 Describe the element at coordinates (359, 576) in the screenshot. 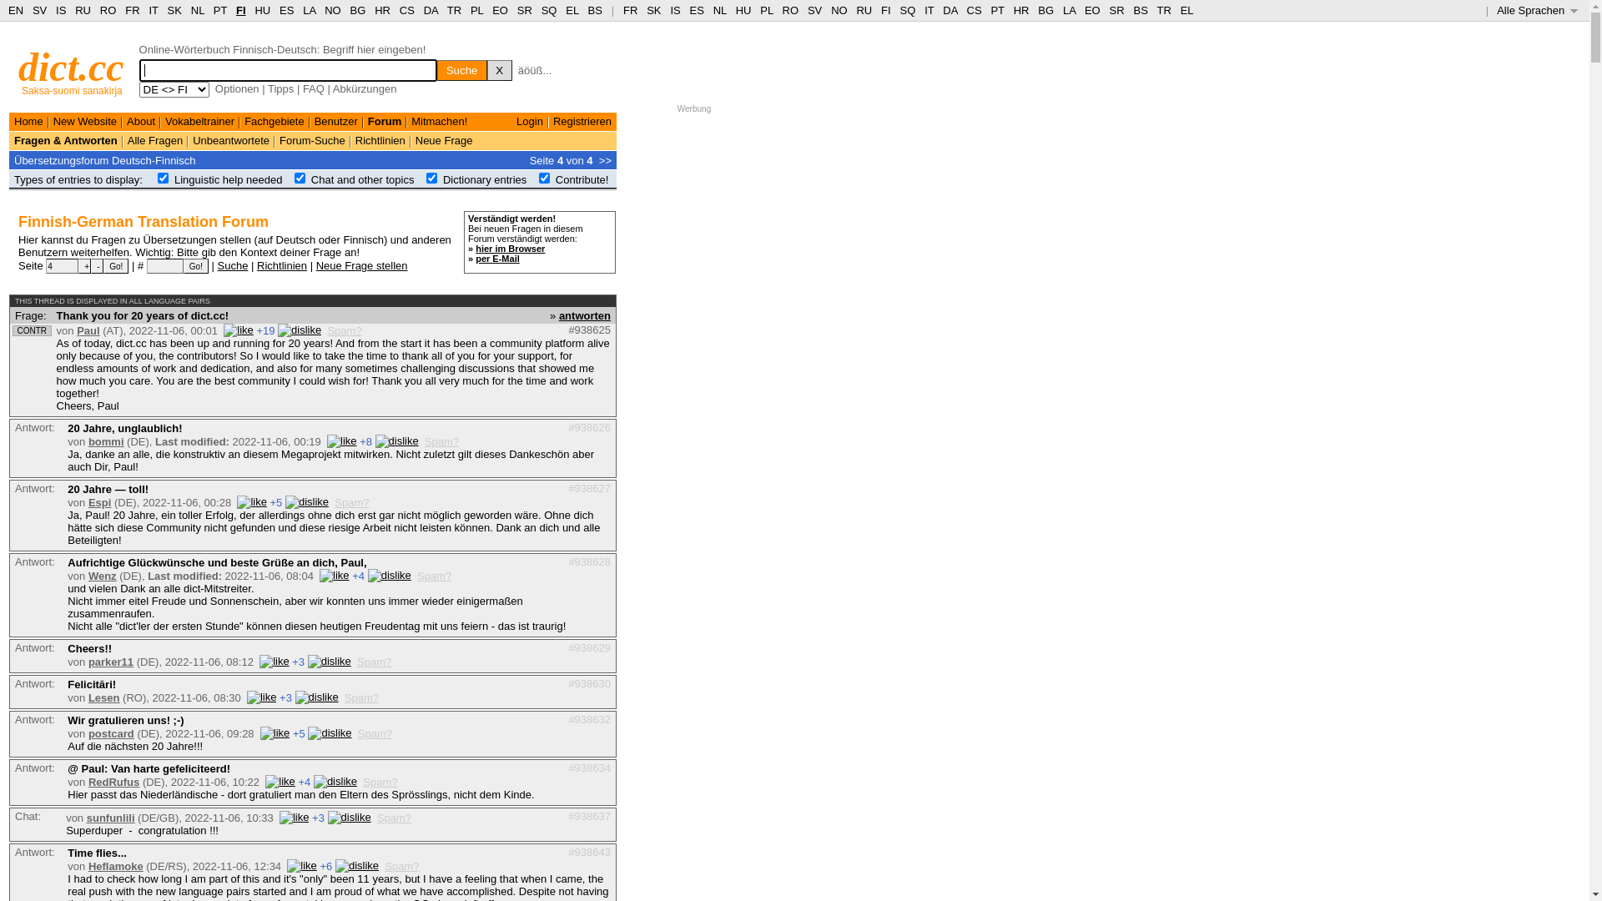

I see `+4` at that location.